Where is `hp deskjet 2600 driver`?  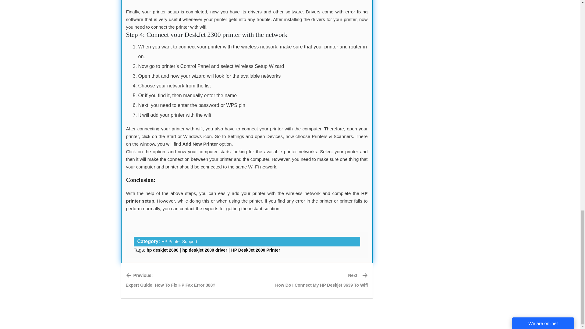
hp deskjet 2600 driver is located at coordinates (255, 250).